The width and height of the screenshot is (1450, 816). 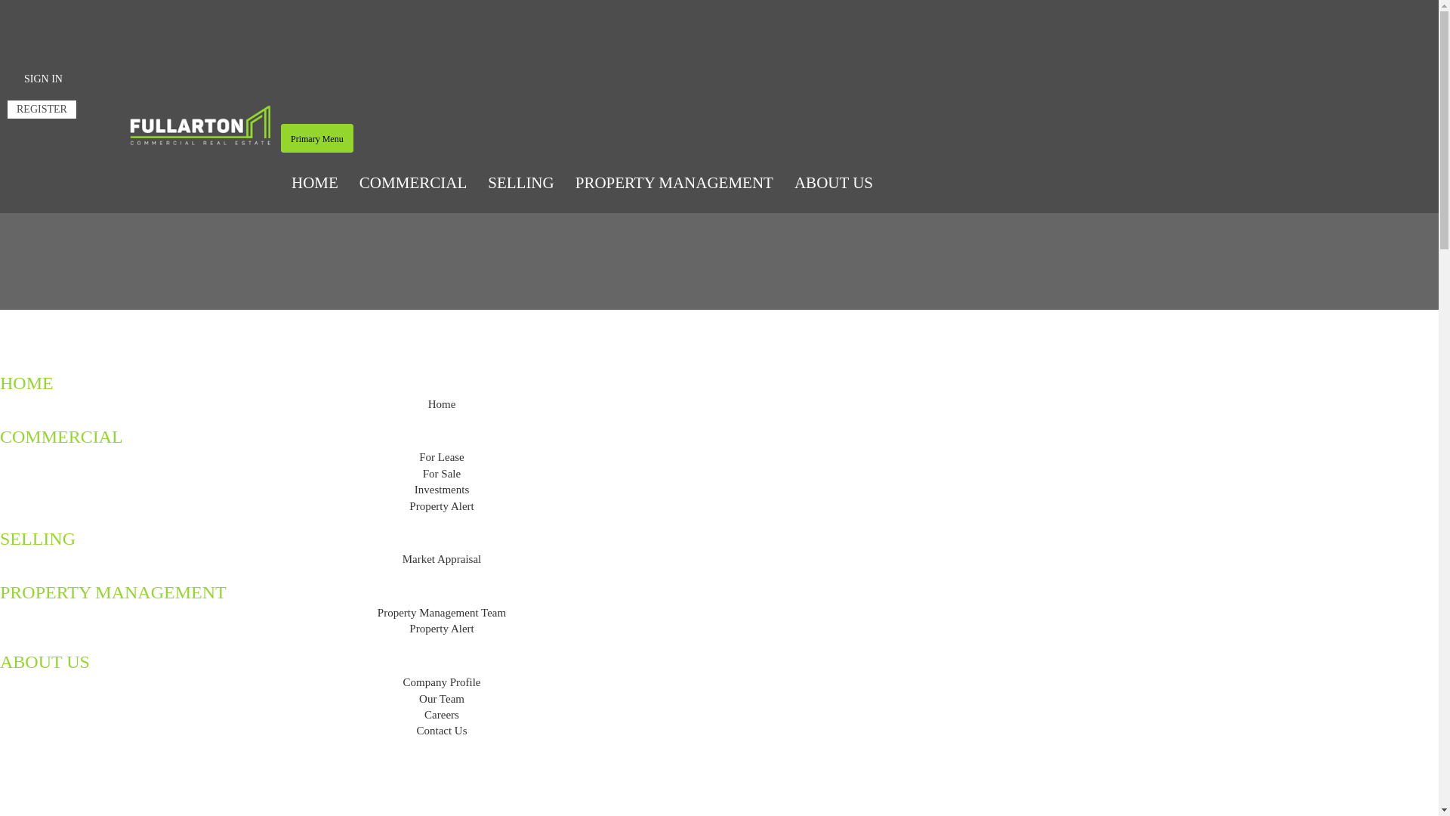 What do you see at coordinates (443, 404) in the screenshot?
I see `Home` at bounding box center [443, 404].